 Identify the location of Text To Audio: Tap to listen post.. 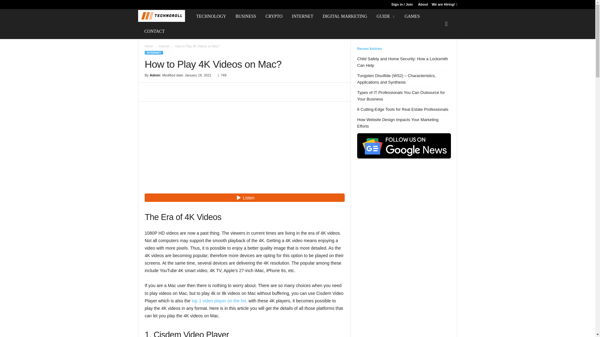
(244, 197).